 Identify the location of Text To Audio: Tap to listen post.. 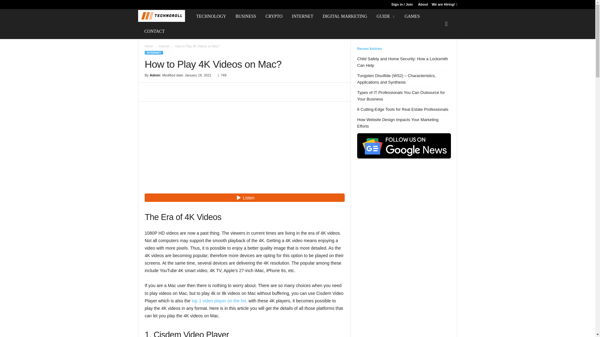
(244, 197).